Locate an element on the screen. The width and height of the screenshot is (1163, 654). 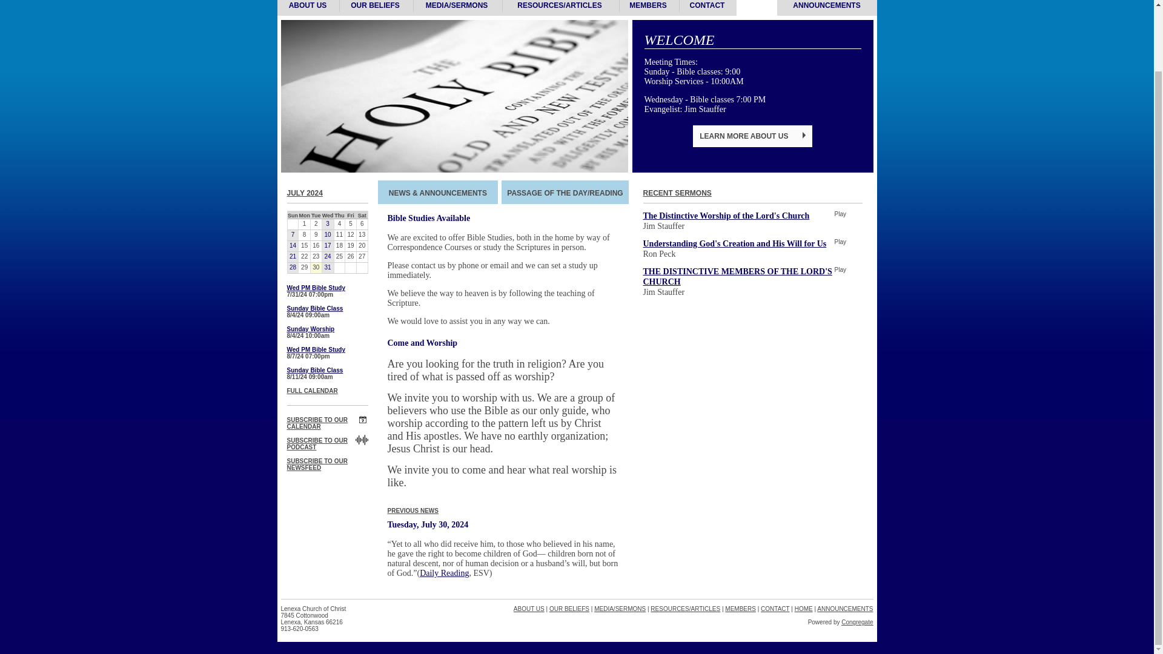
28 is located at coordinates (292, 268).